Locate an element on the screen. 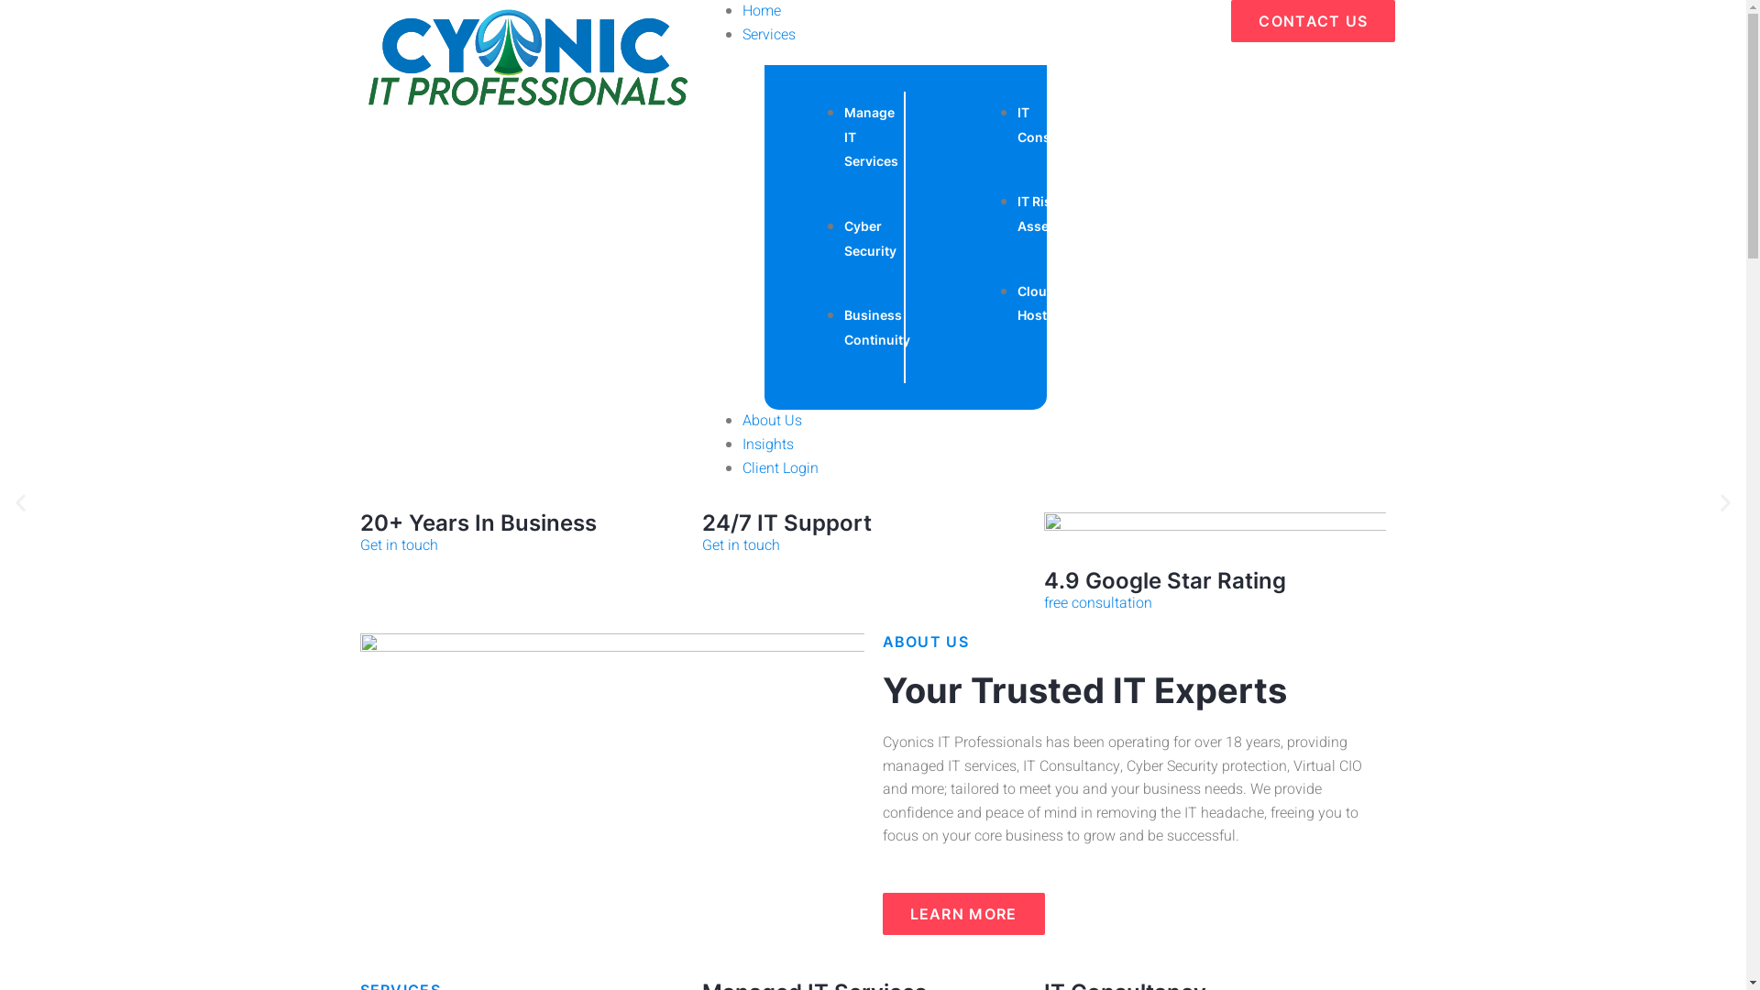 Image resolution: width=1760 pixels, height=990 pixels. LEARN MORE is located at coordinates (962, 914).